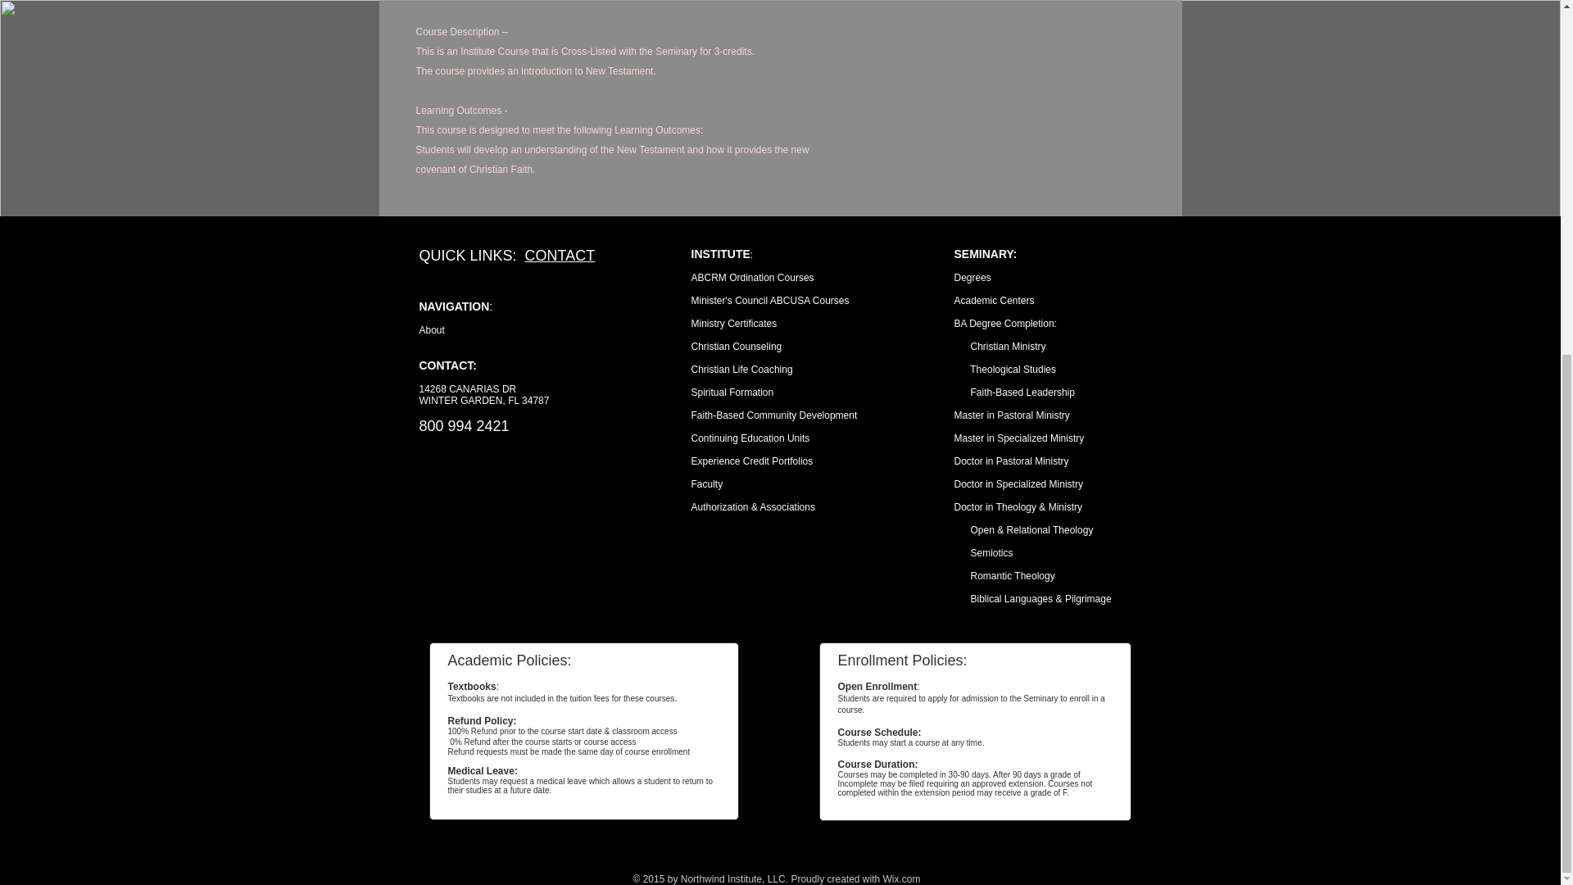  I want to click on Faculty, so click(708, 484).